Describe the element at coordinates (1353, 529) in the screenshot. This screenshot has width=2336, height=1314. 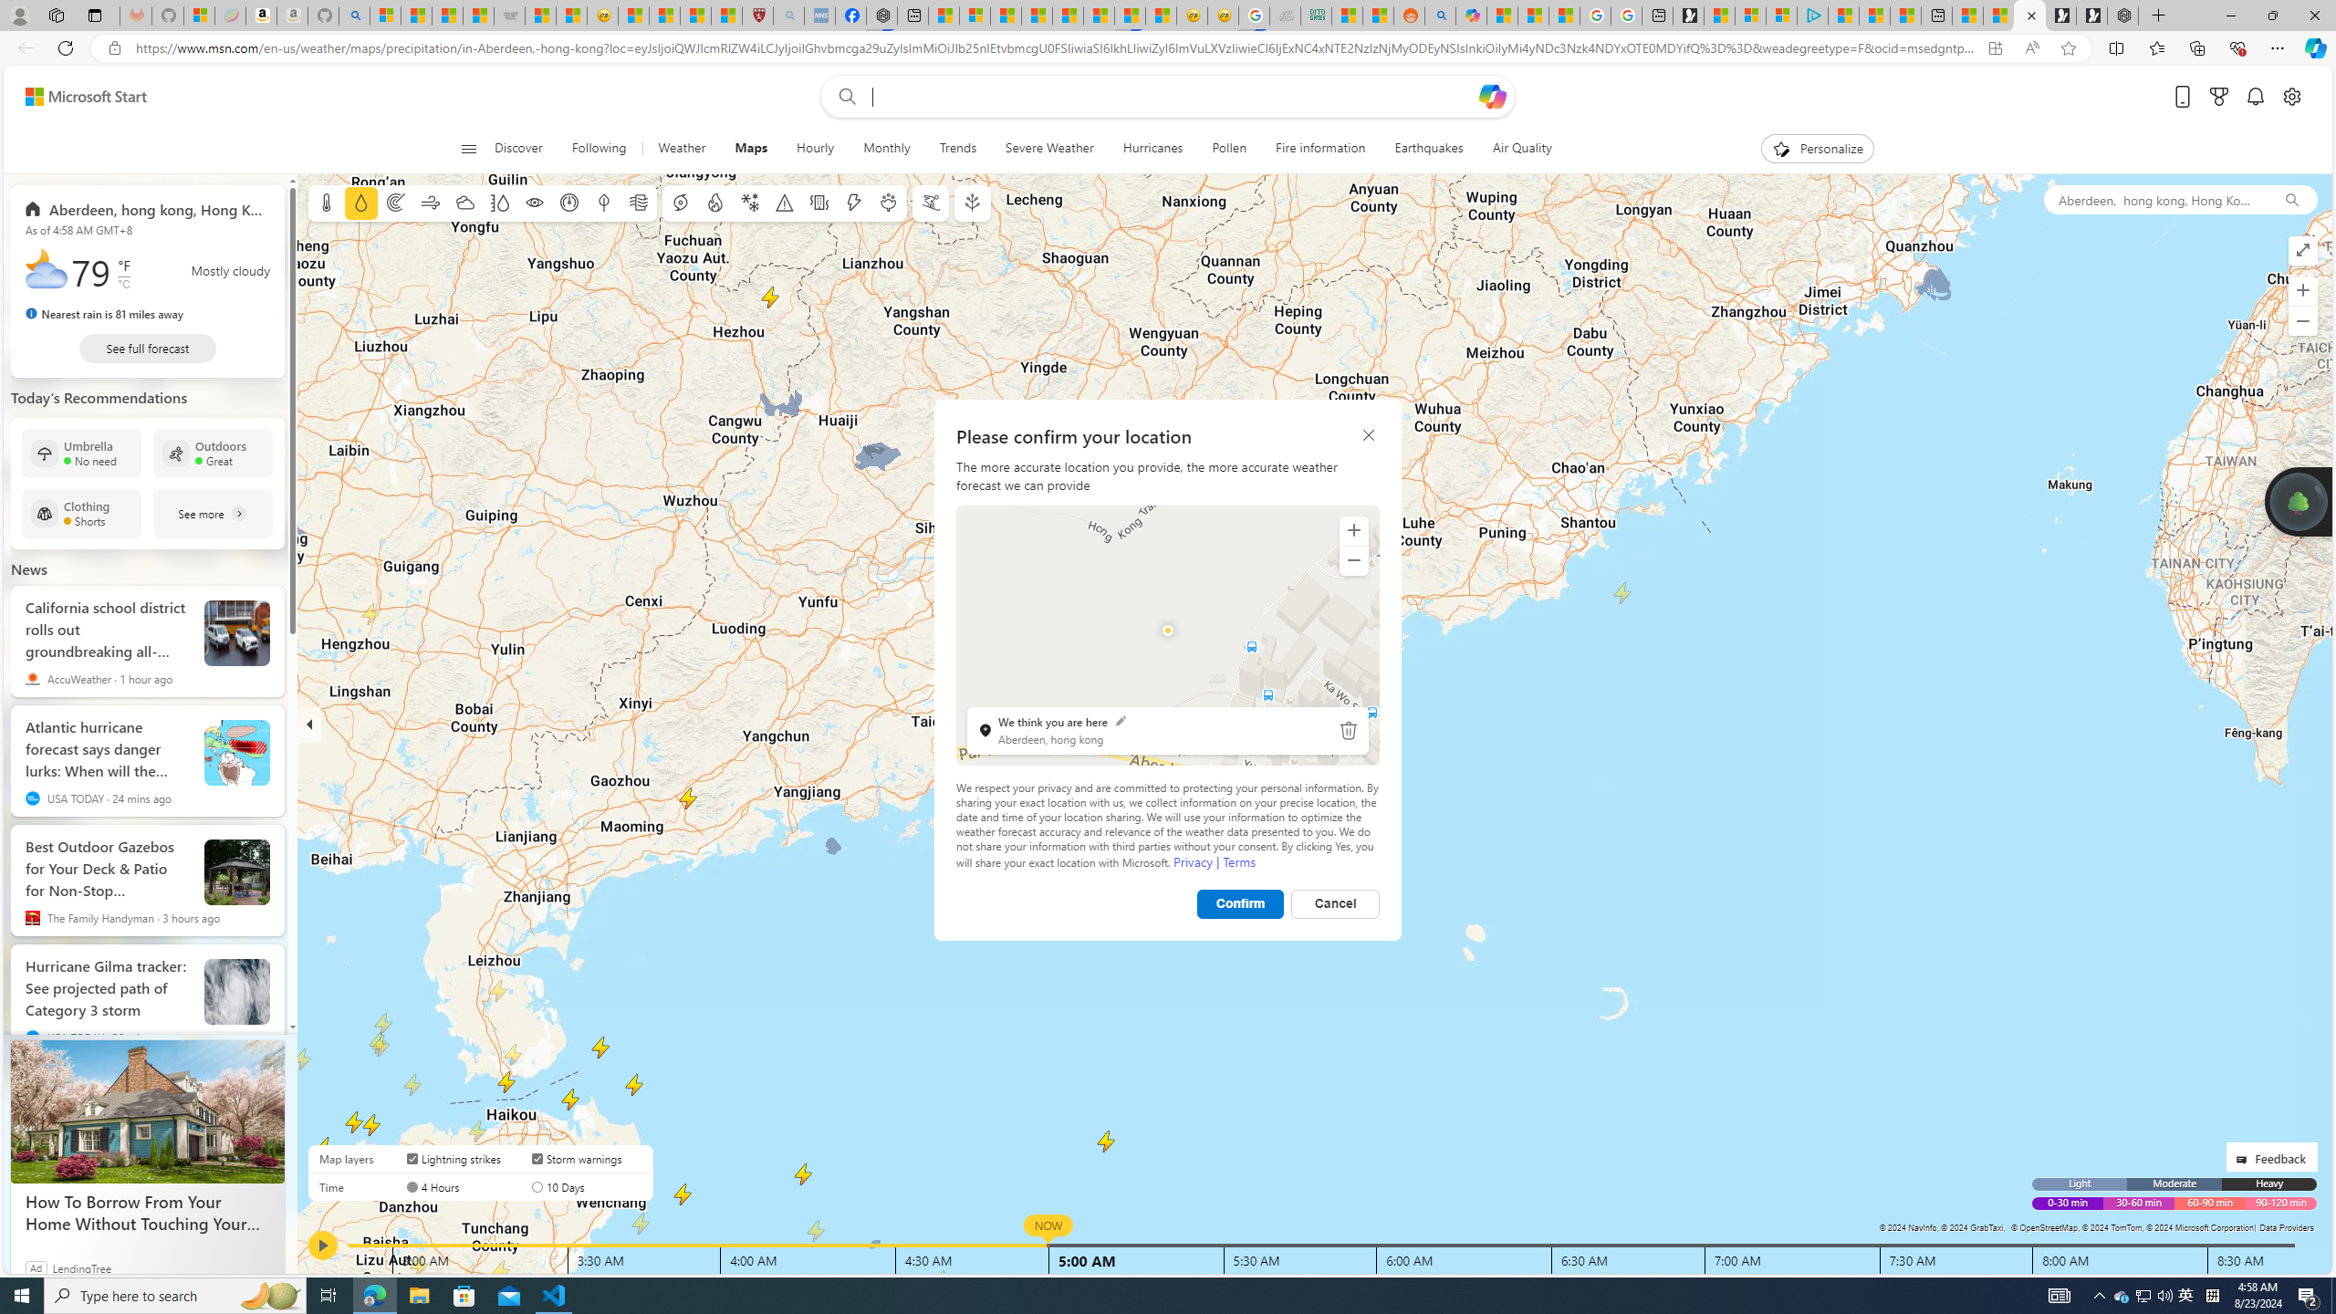
I see `Zoom in` at that location.